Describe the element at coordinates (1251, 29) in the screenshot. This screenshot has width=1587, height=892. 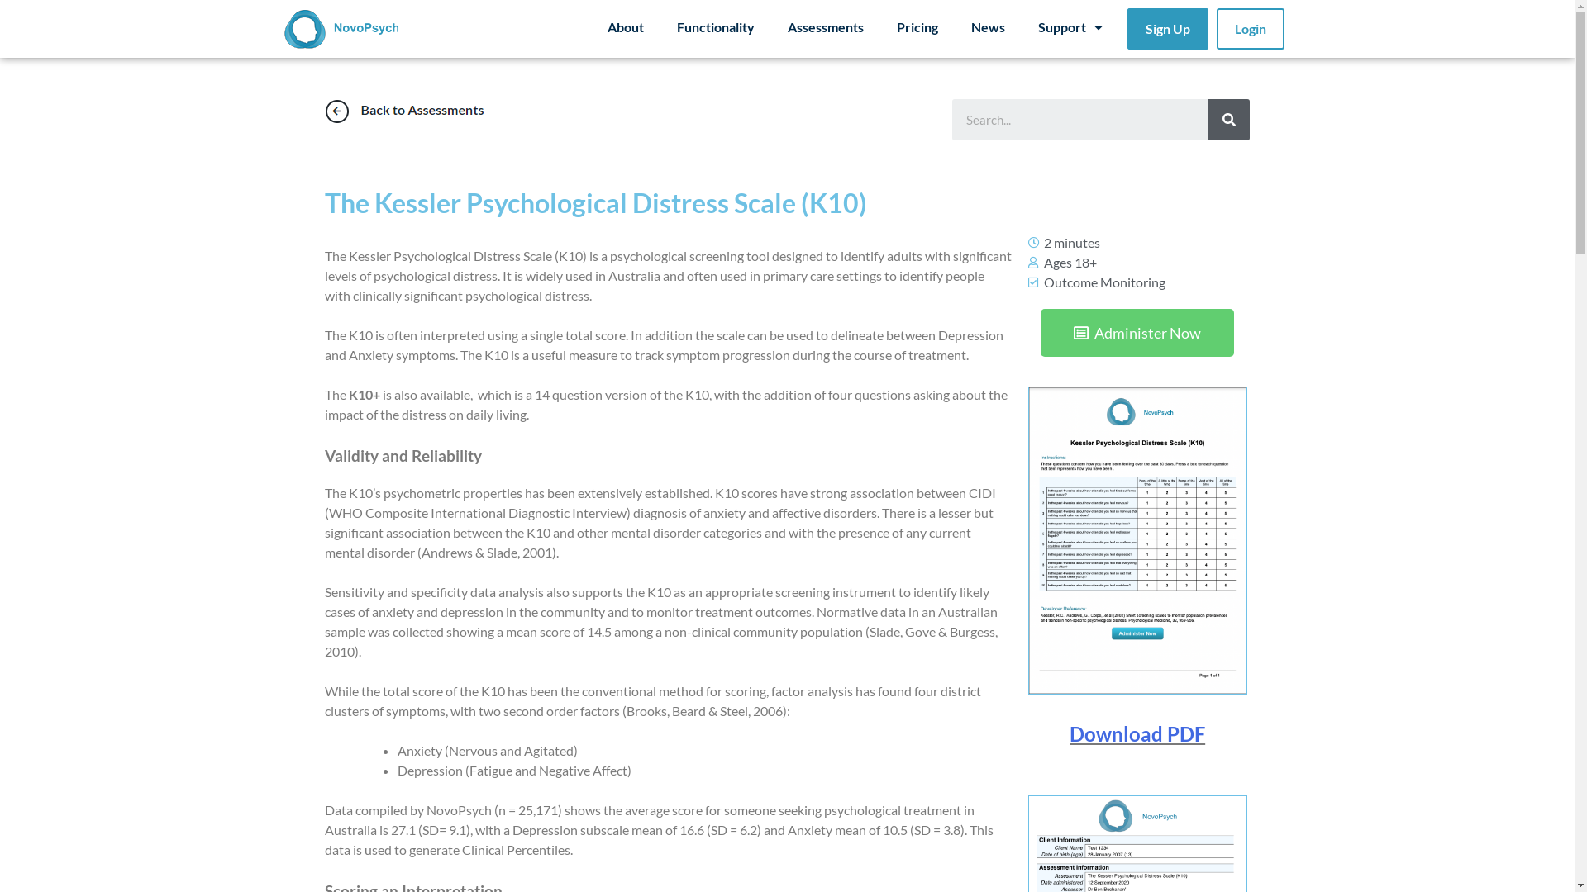
I see `Login` at that location.